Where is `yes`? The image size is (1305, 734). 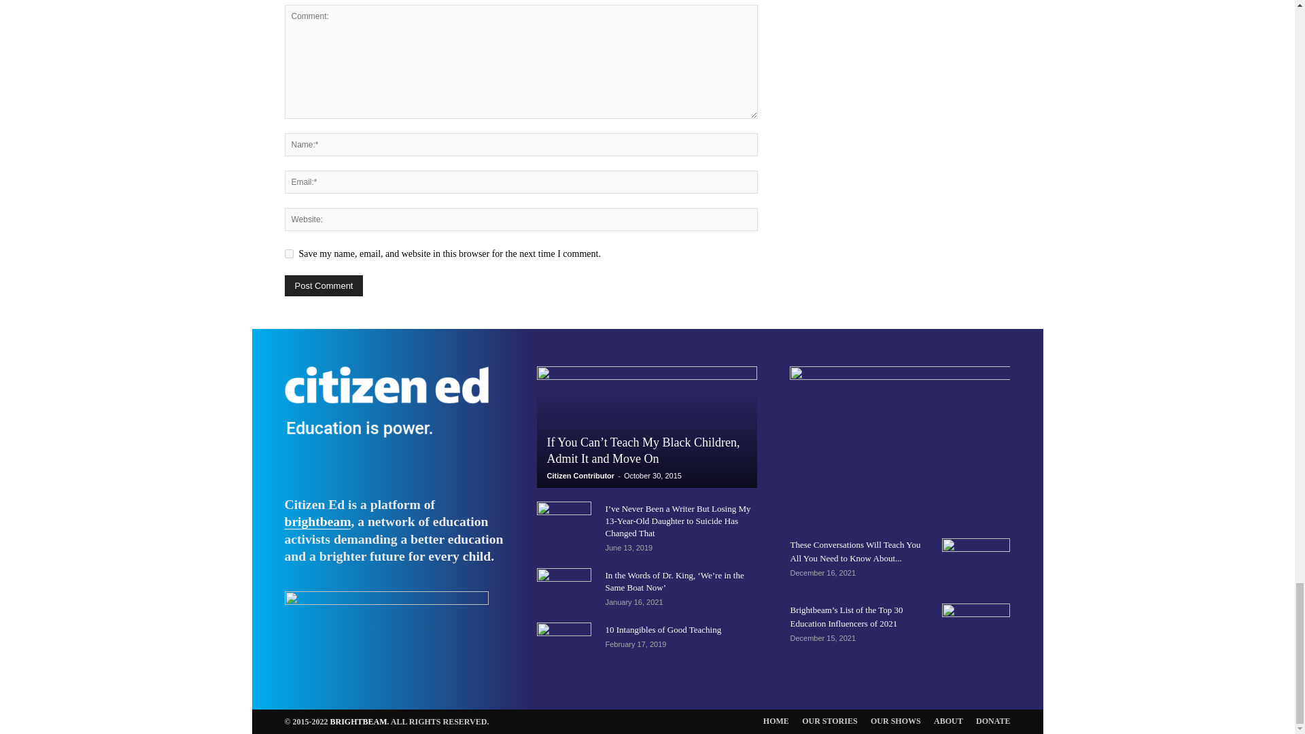
yes is located at coordinates (288, 254).